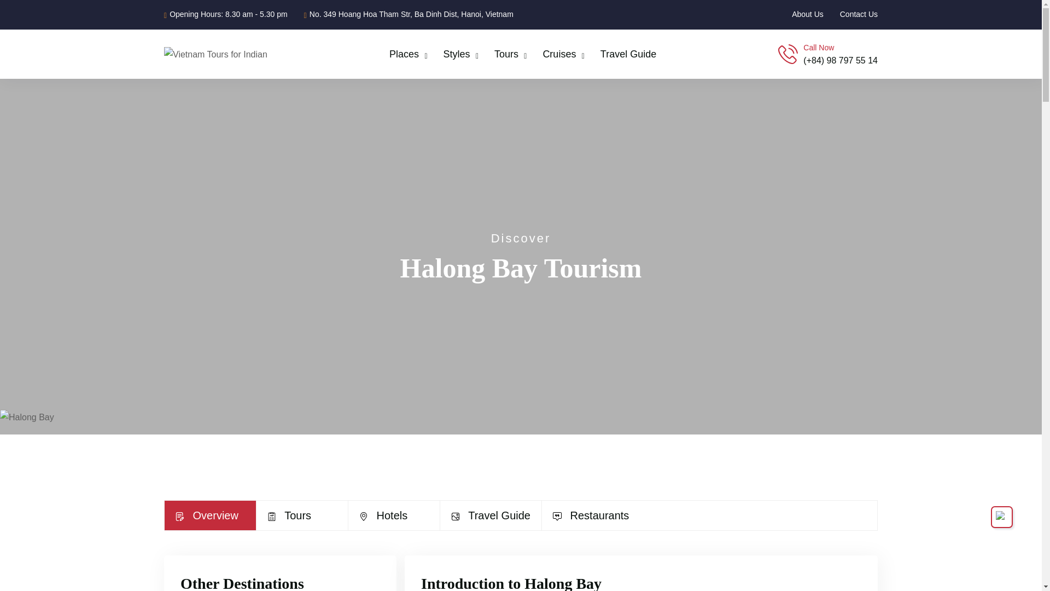 The image size is (1050, 591). Describe the element at coordinates (215, 54) in the screenshot. I see `Vietnam Tours for Indian` at that location.